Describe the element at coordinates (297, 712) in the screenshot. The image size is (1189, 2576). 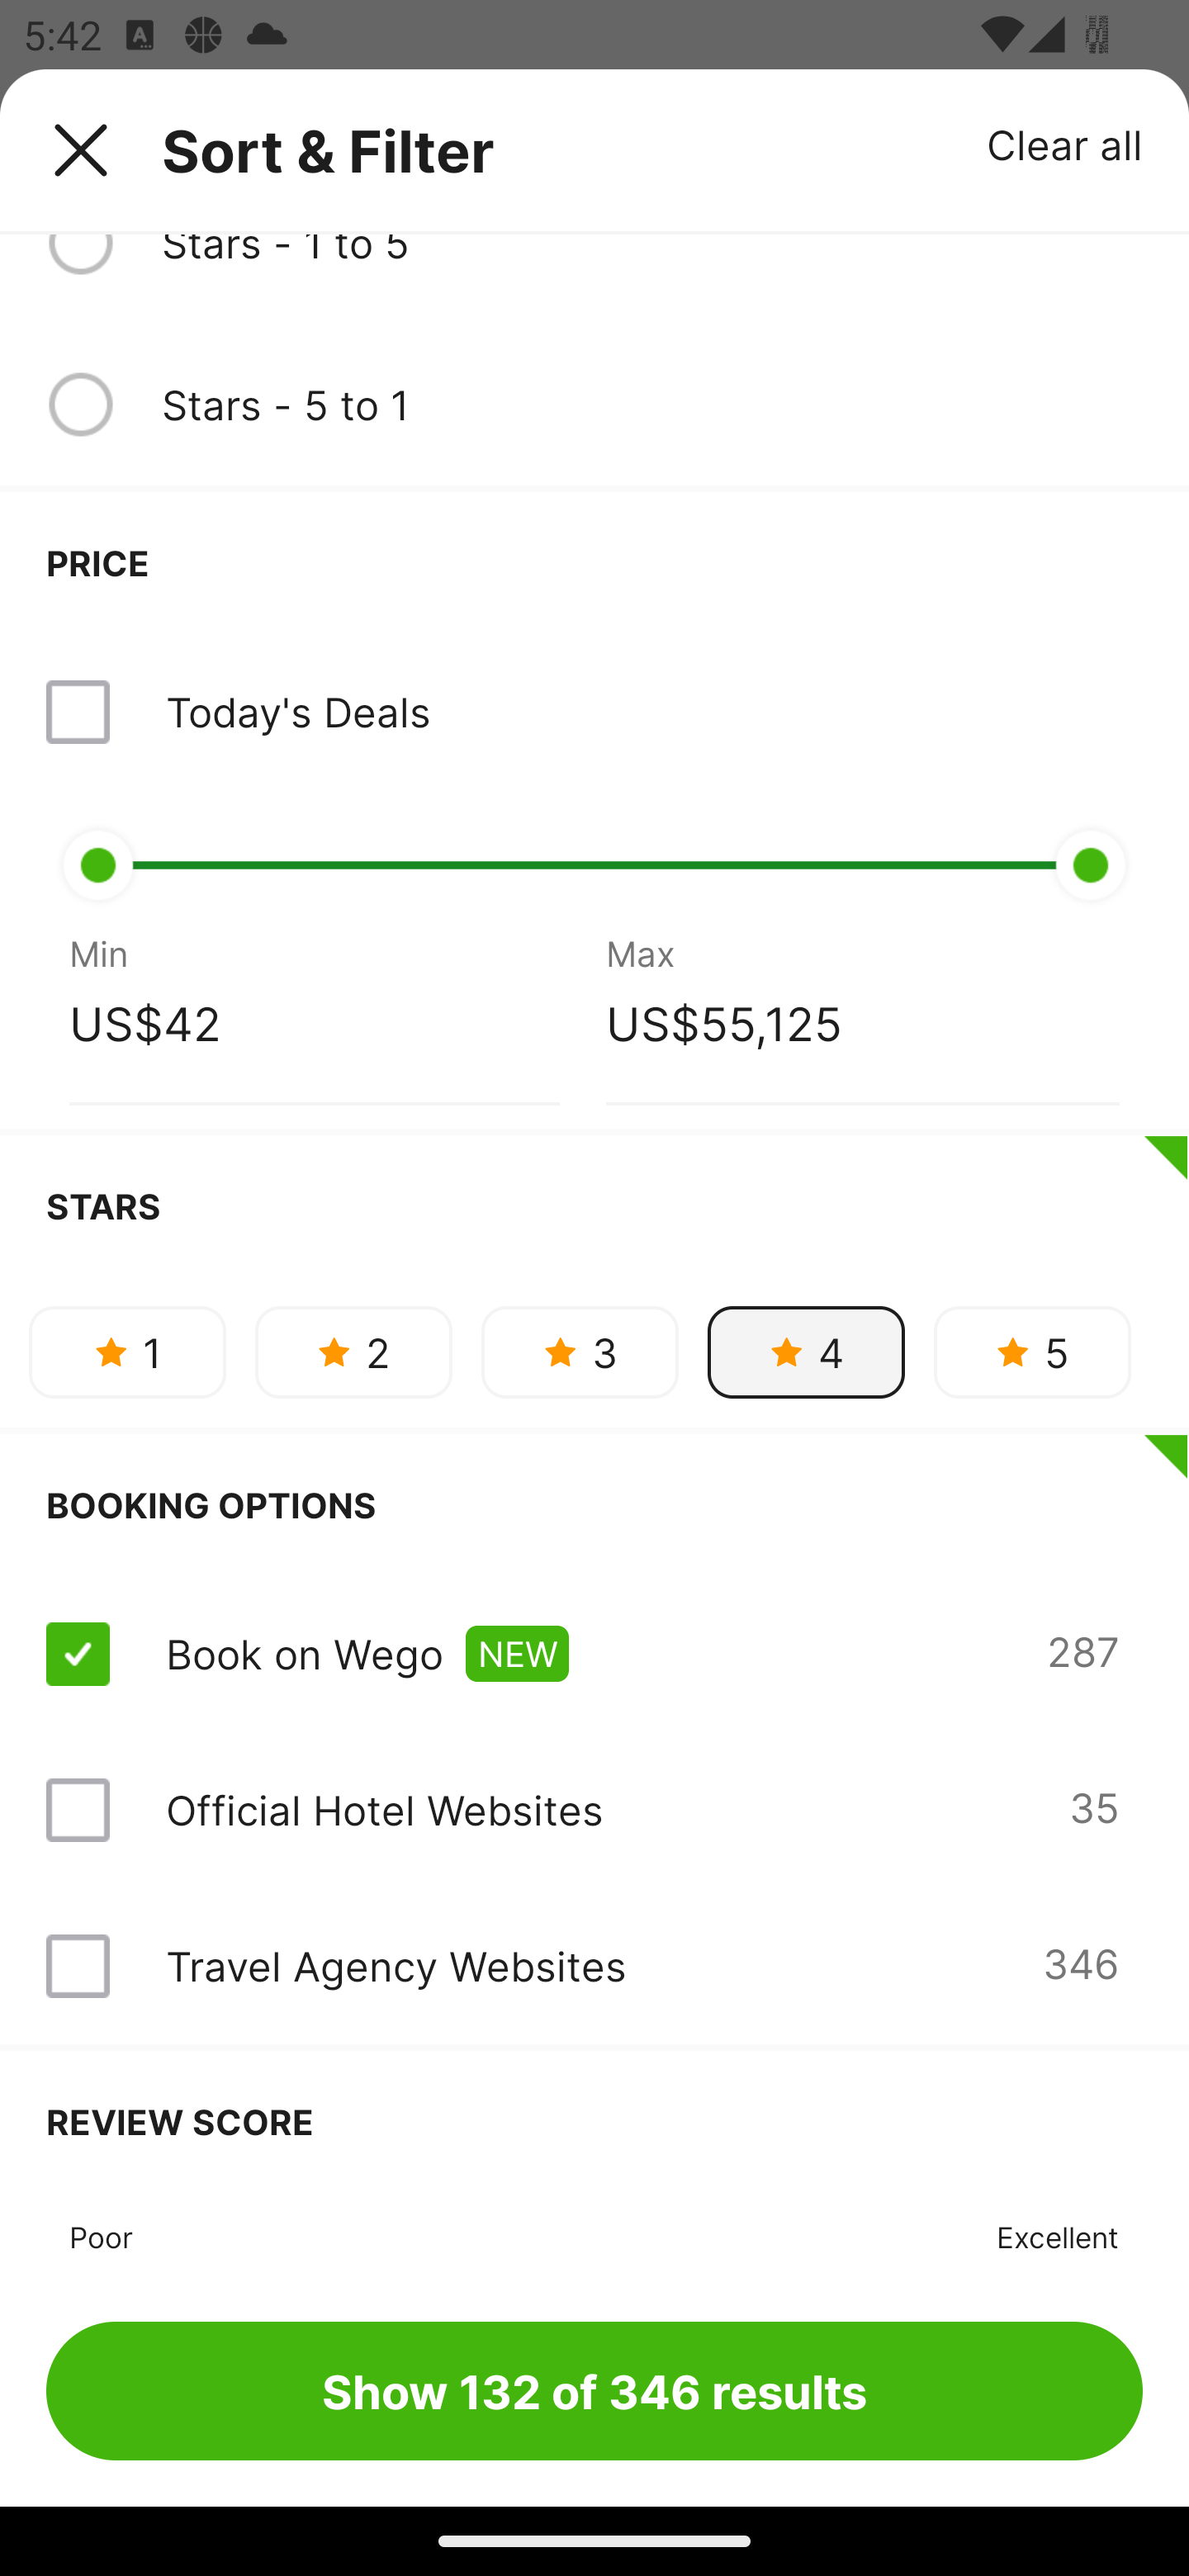
I see `Today's Deals` at that location.